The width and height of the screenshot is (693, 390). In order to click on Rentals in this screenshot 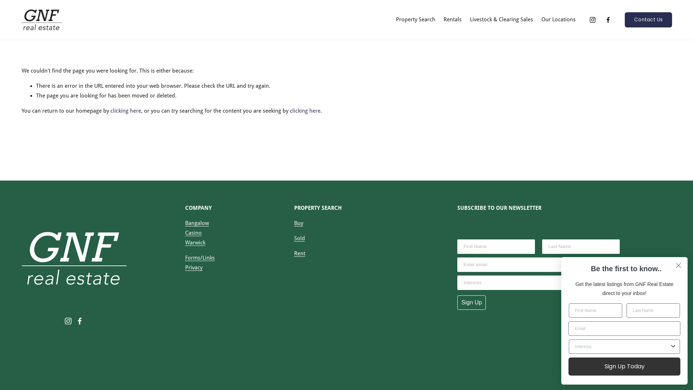, I will do `click(453, 20)`.